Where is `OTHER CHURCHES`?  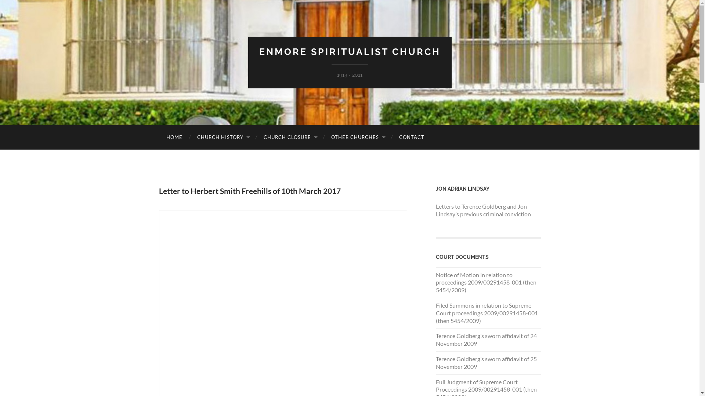 OTHER CHURCHES is located at coordinates (358, 137).